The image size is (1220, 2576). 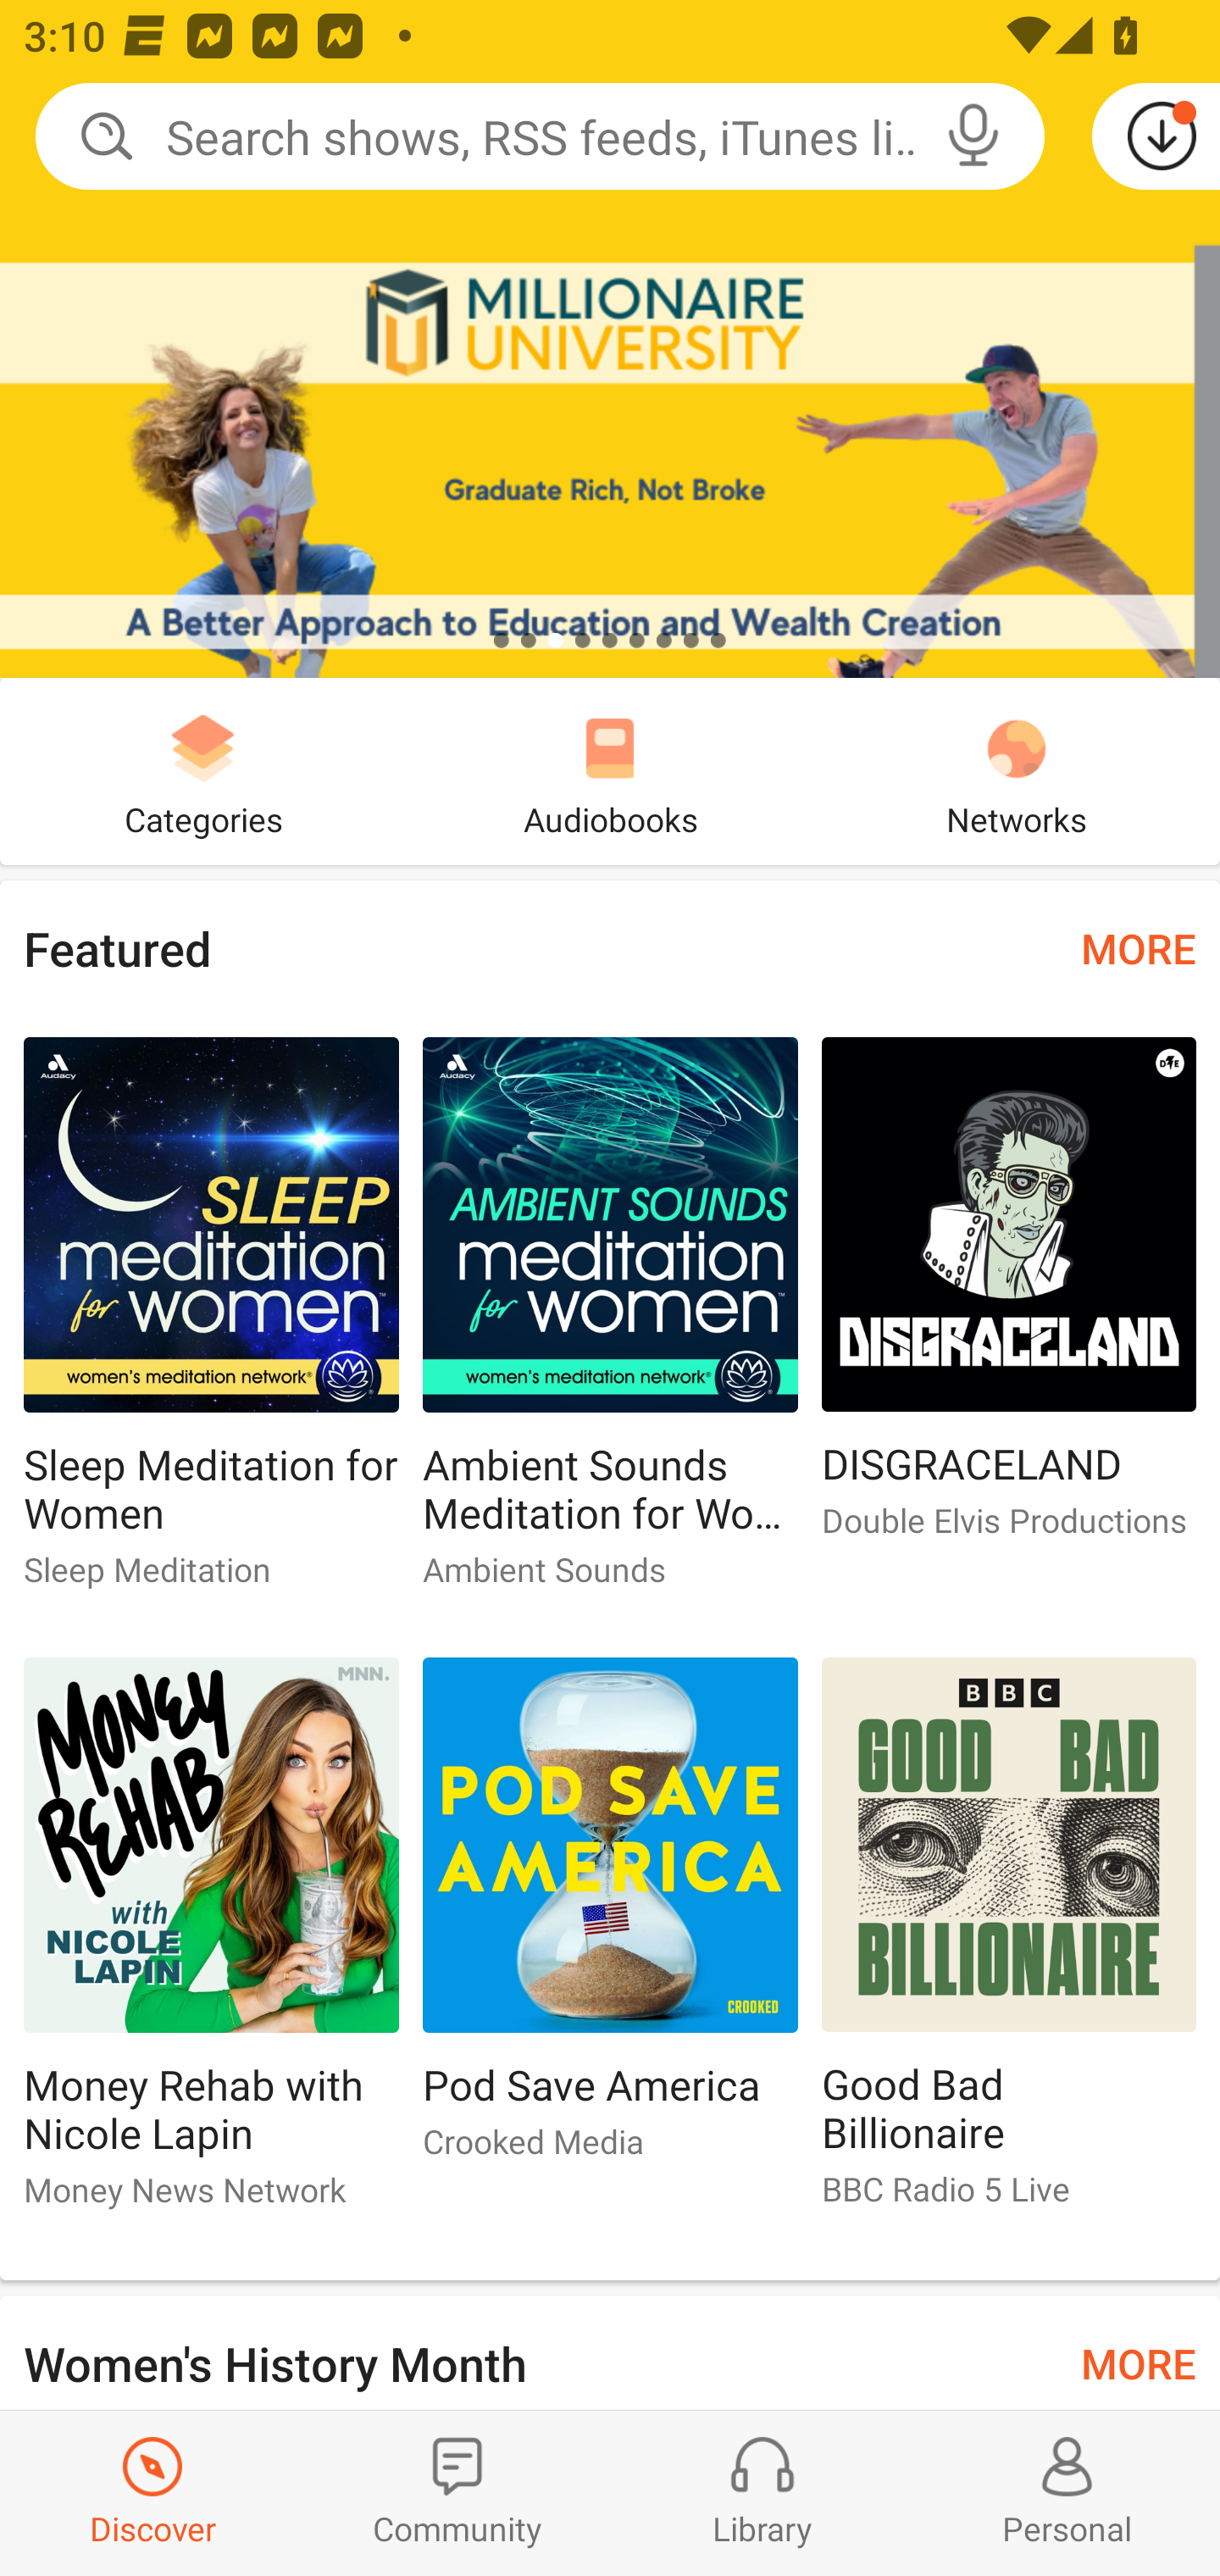 I want to click on Discover, so click(x=152, y=2493).